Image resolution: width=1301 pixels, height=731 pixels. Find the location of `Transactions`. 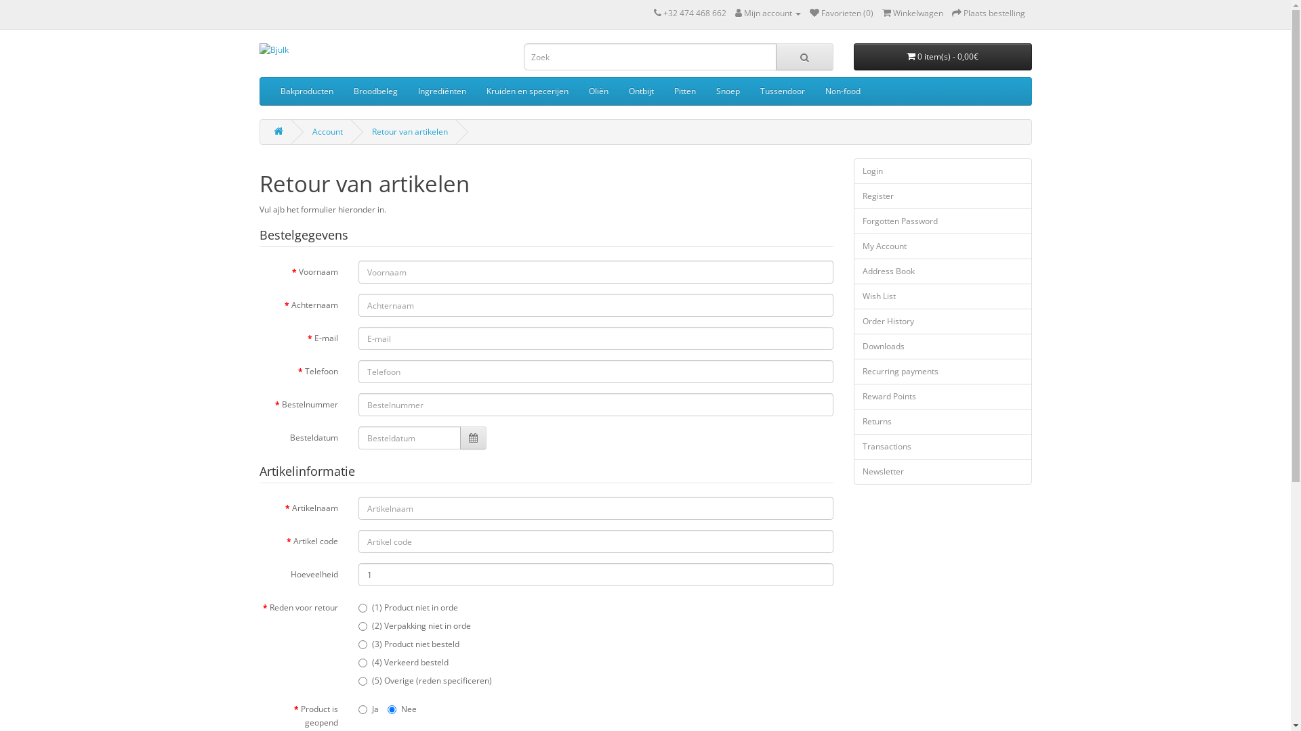

Transactions is located at coordinates (943, 447).